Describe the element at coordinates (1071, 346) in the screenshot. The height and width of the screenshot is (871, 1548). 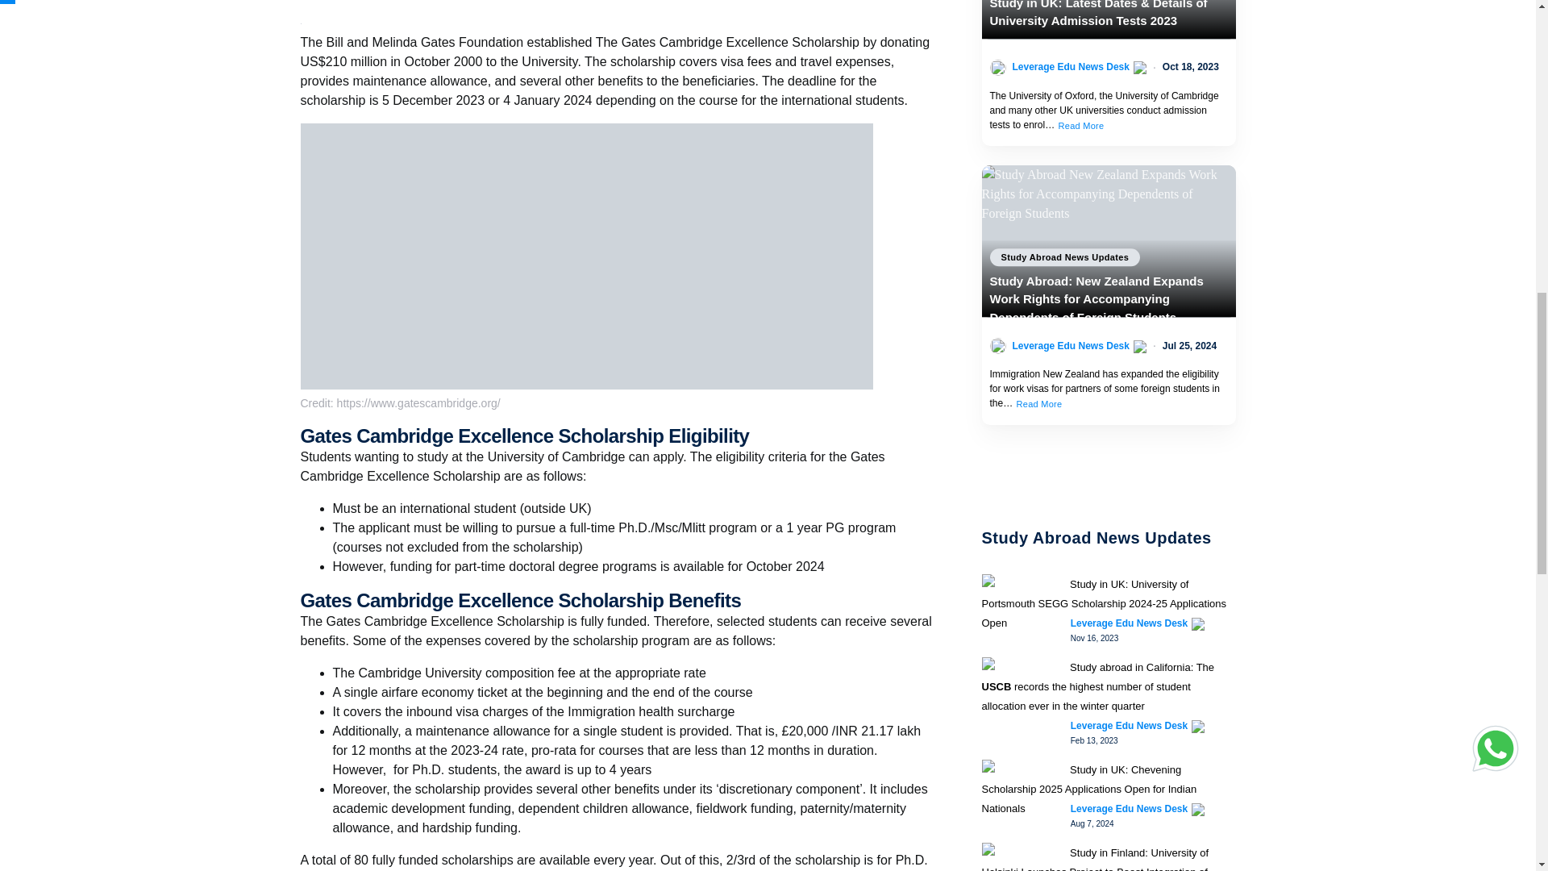
I see `View all posts by Leverage Edu News Desk` at that location.